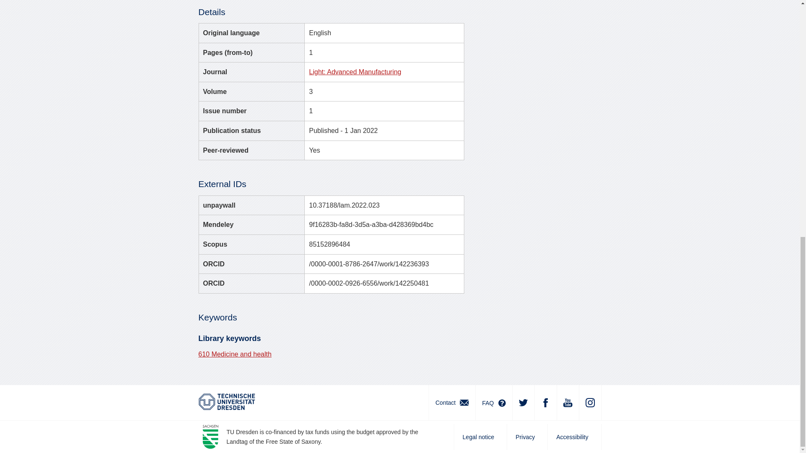 The width and height of the screenshot is (806, 453). Describe the element at coordinates (452, 403) in the screenshot. I see `Contact` at that location.